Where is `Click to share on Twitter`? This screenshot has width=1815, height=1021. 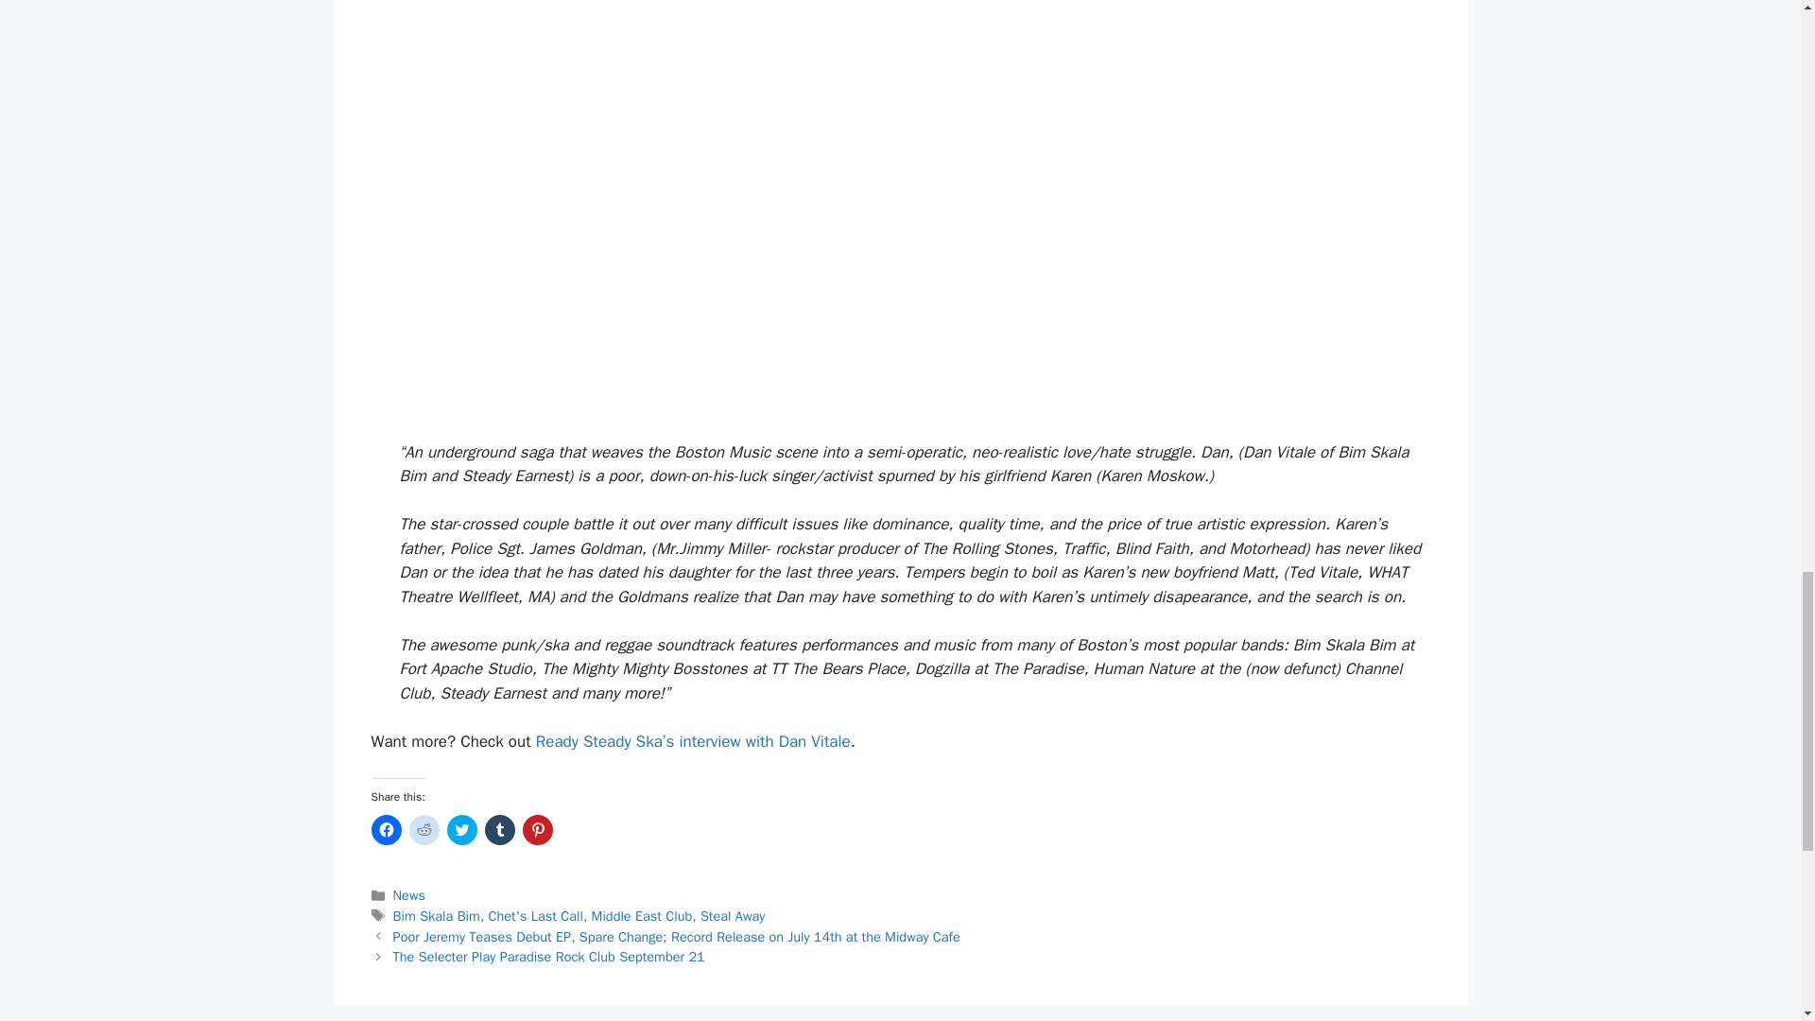
Click to share on Twitter is located at coordinates (461, 830).